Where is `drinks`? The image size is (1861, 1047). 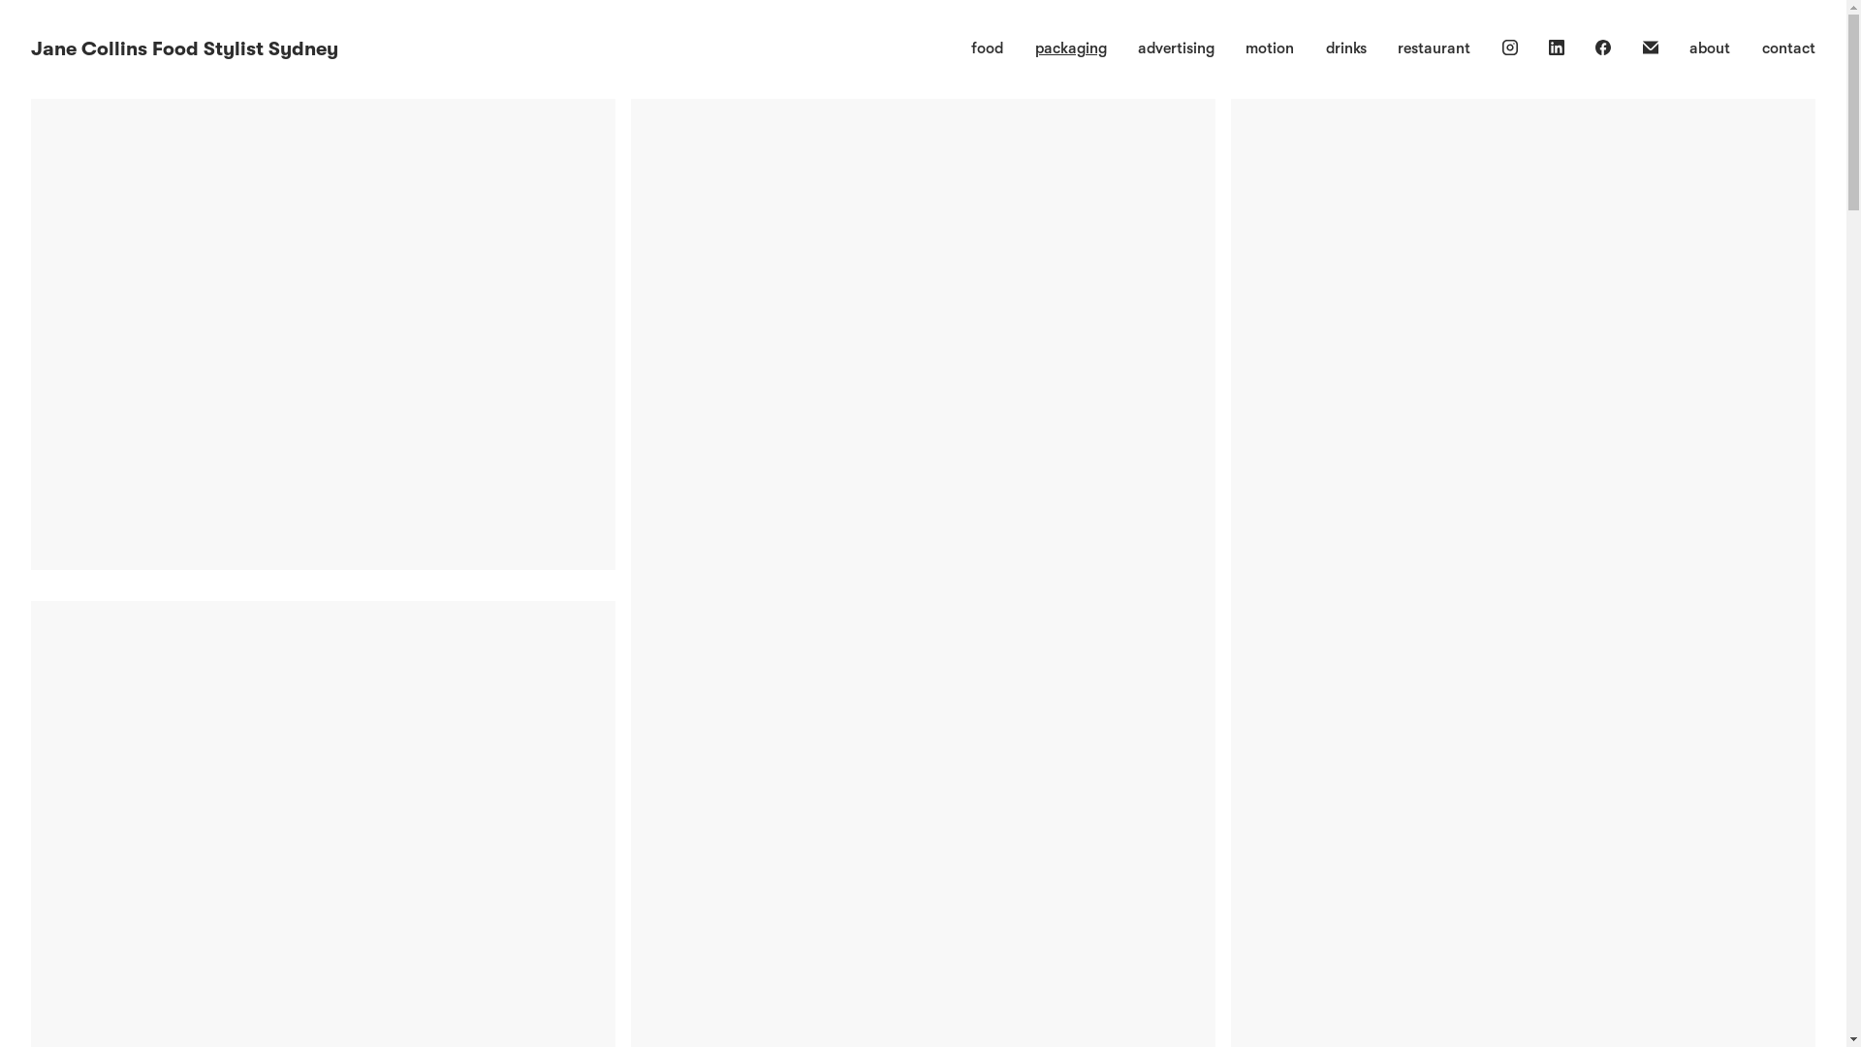 drinks is located at coordinates (1346, 48).